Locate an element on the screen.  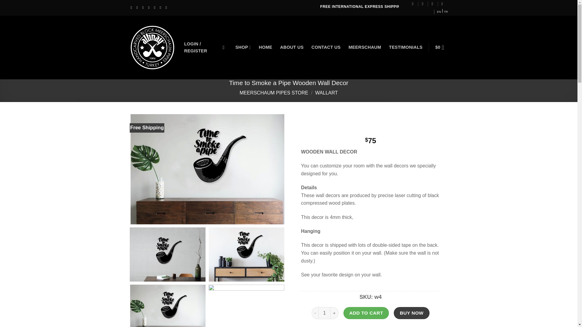
SHOP is located at coordinates (243, 47).